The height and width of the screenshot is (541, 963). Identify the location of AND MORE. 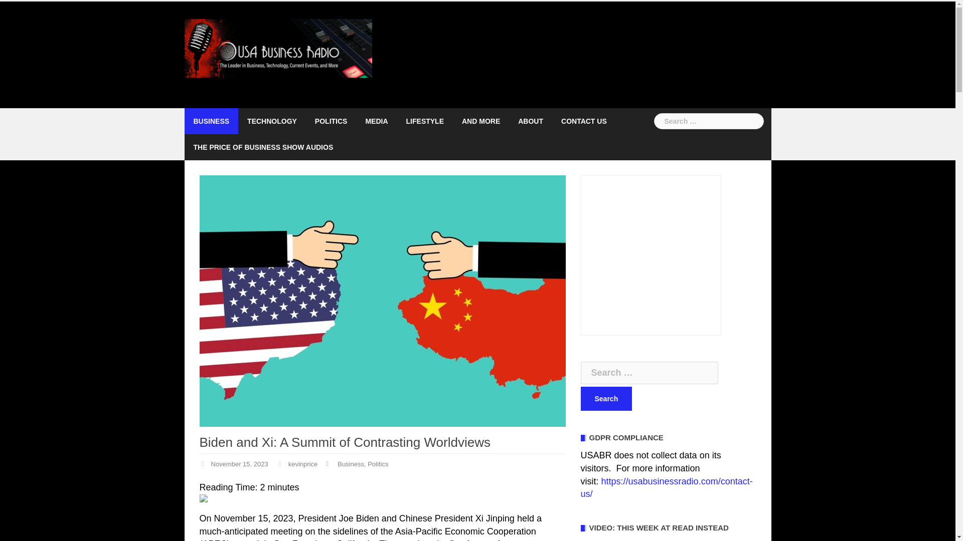
(480, 121).